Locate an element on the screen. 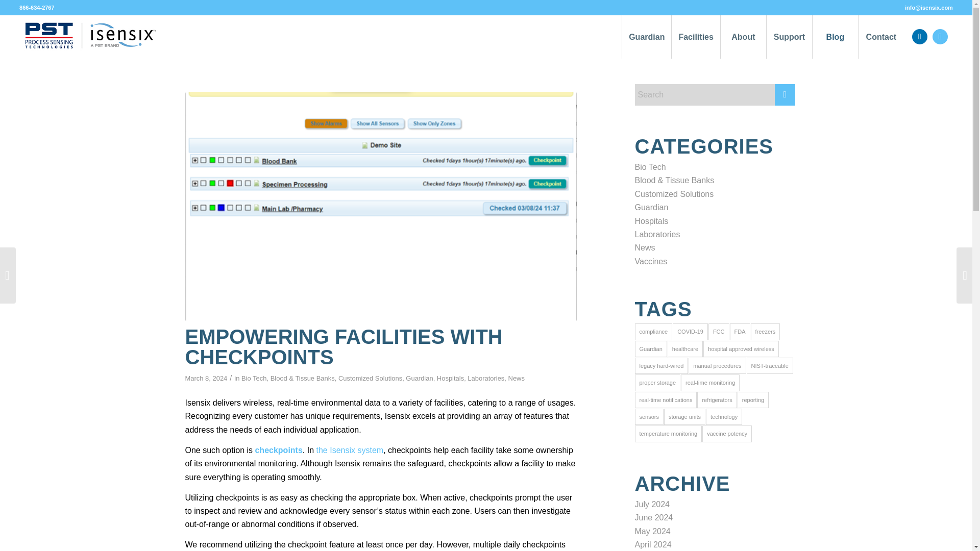 This screenshot has height=551, width=980. FCC is located at coordinates (719, 332).